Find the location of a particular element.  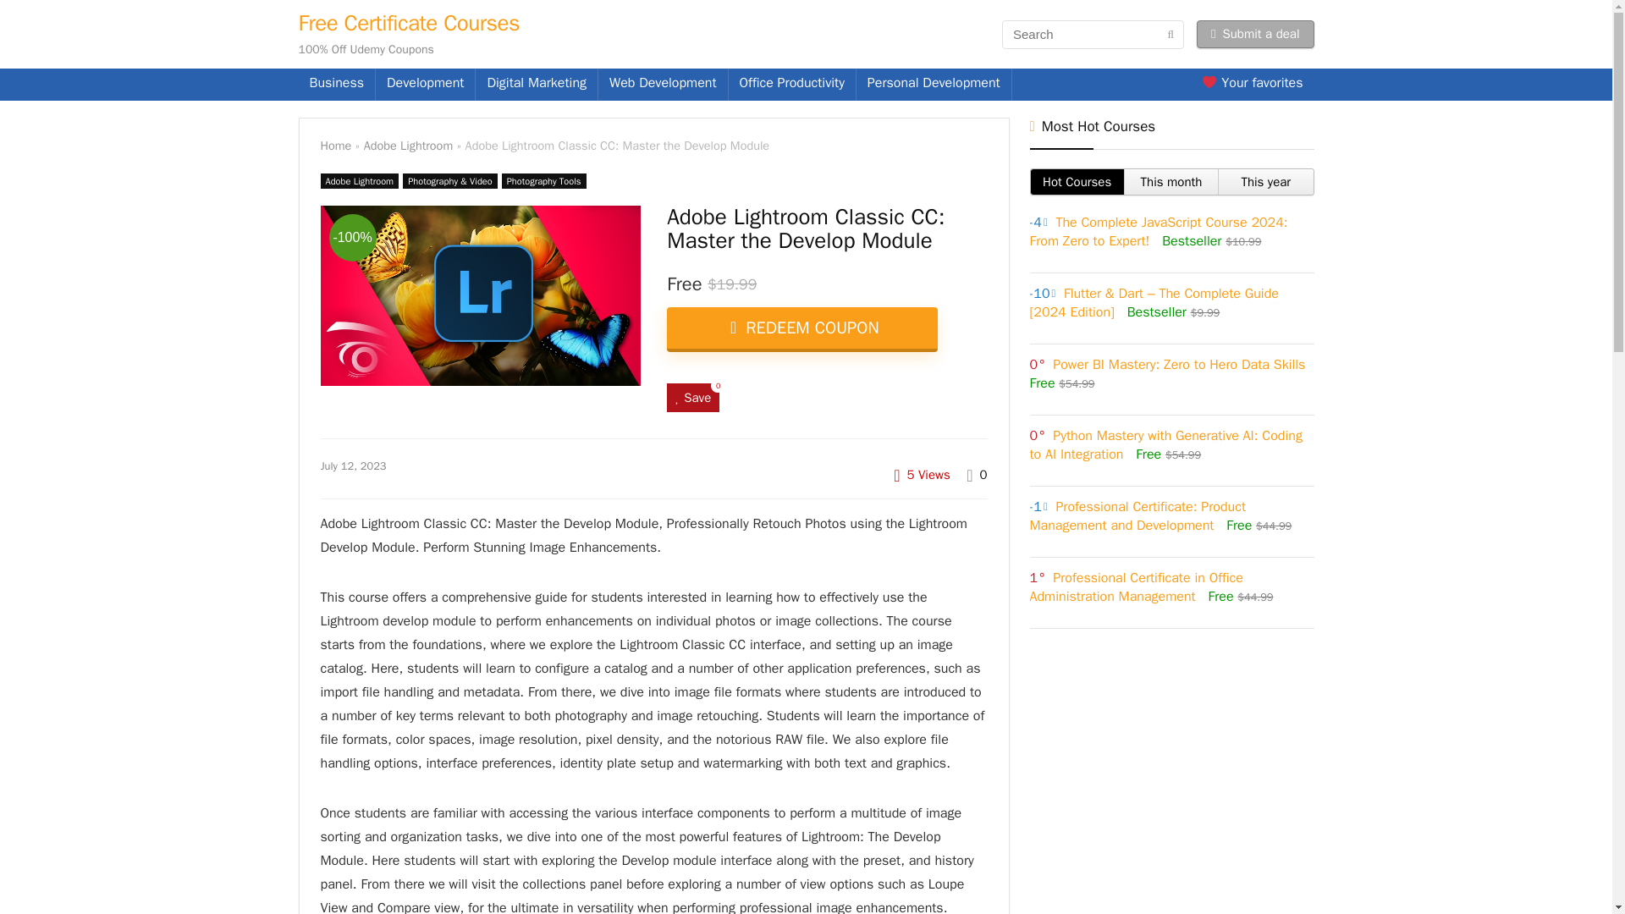

Personal Development is located at coordinates (933, 85).